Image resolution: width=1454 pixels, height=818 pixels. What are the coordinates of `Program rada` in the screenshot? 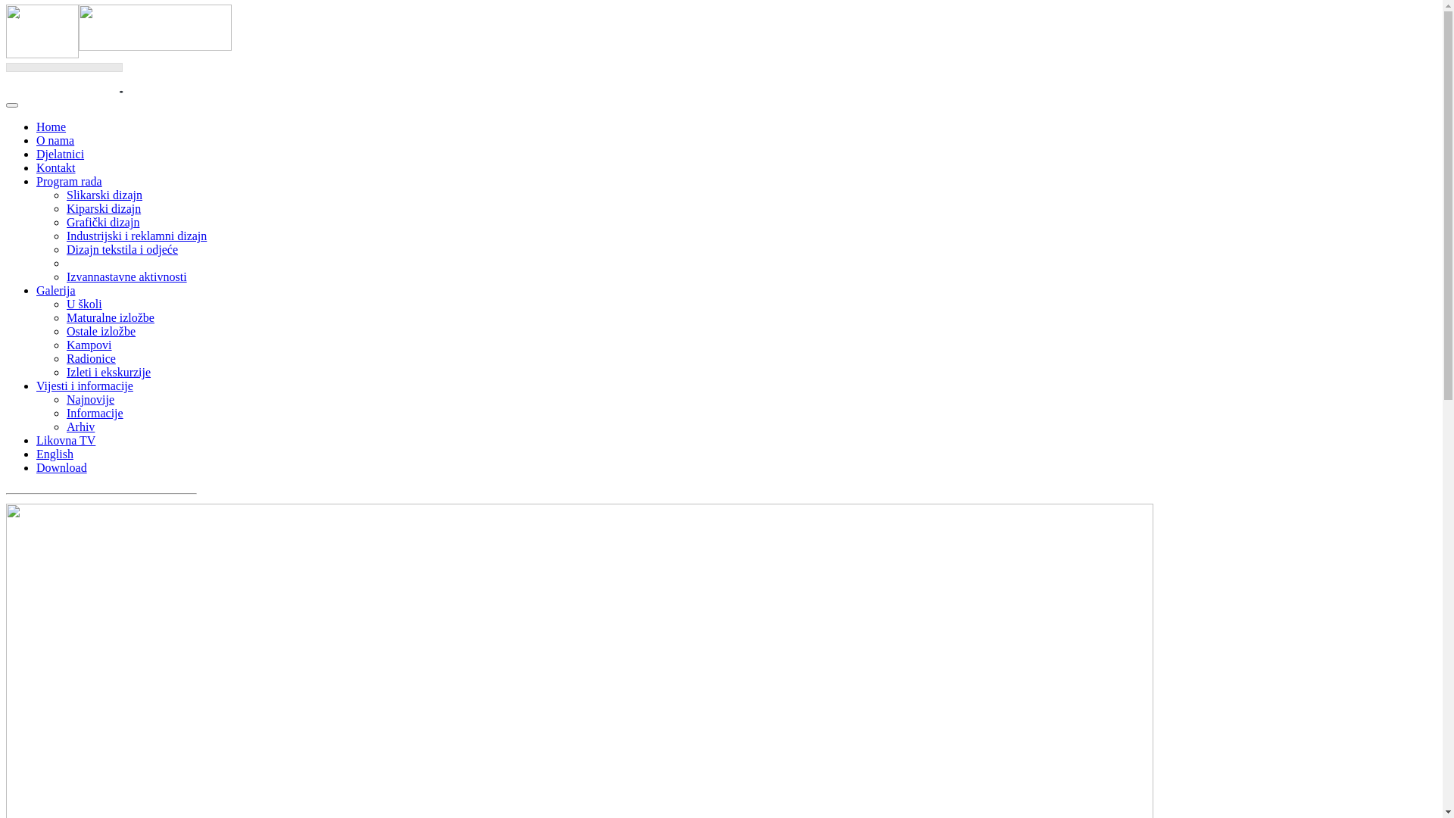 It's located at (70, 182).